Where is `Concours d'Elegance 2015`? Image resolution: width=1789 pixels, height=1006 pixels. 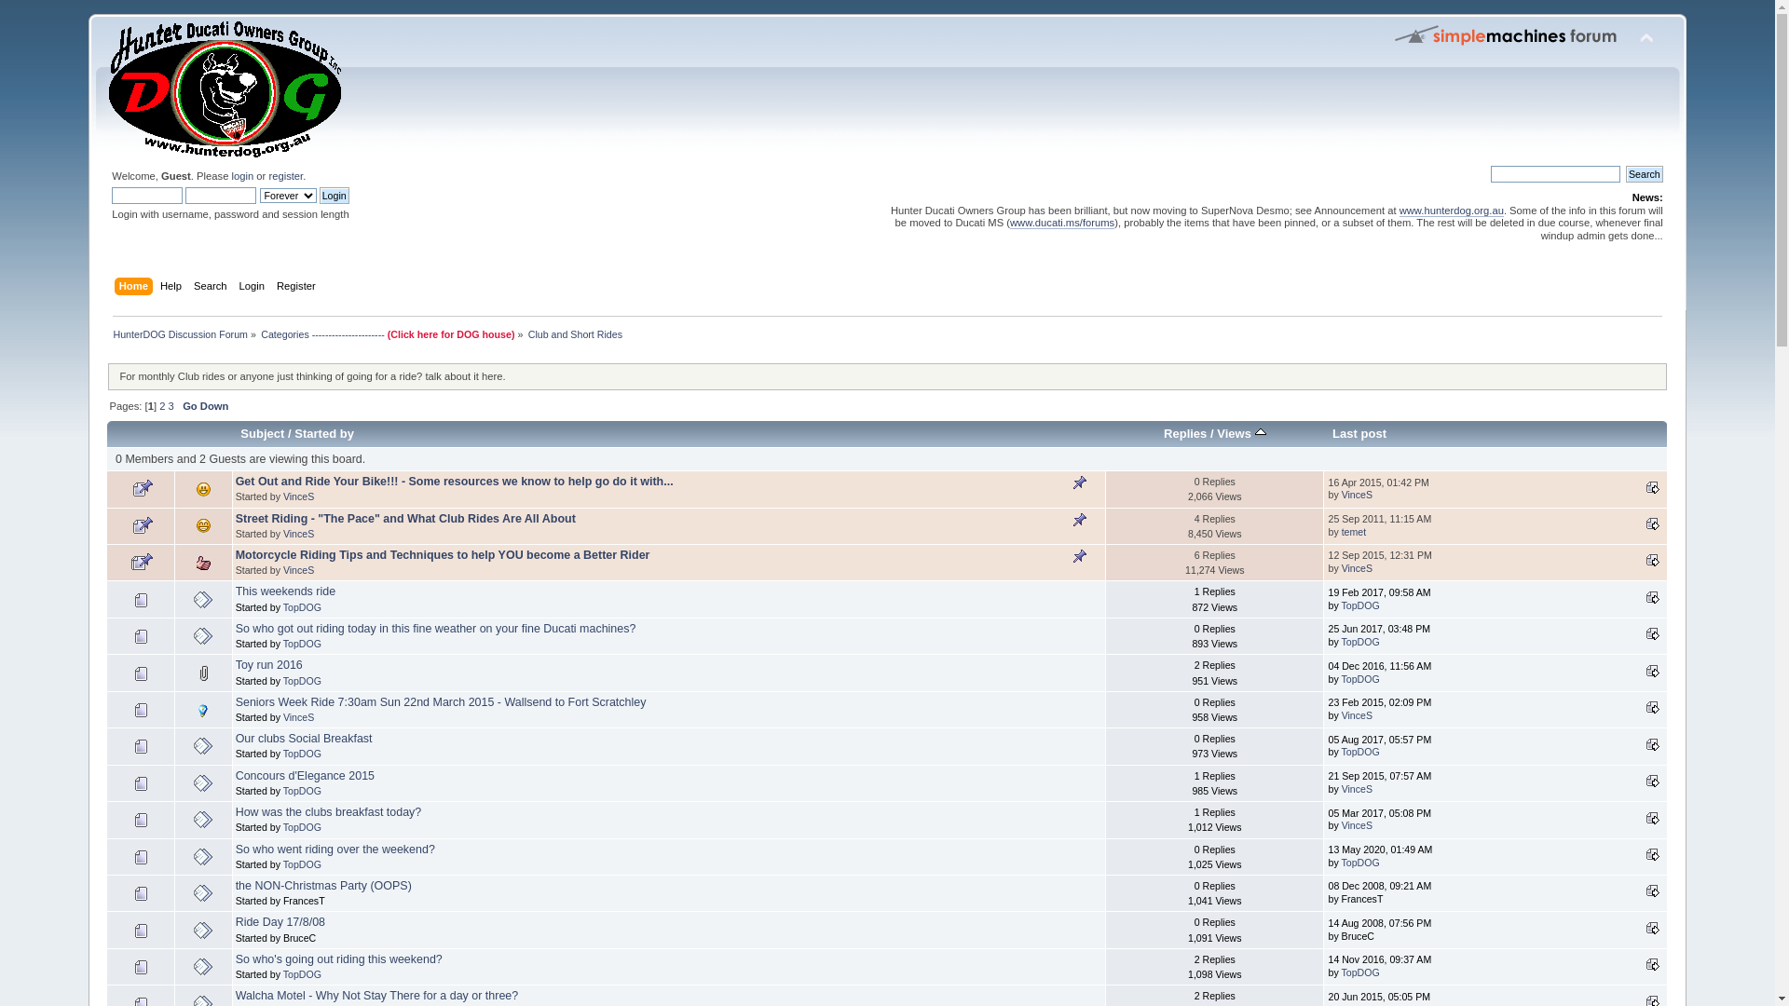
Concours d'Elegance 2015 is located at coordinates (306, 776).